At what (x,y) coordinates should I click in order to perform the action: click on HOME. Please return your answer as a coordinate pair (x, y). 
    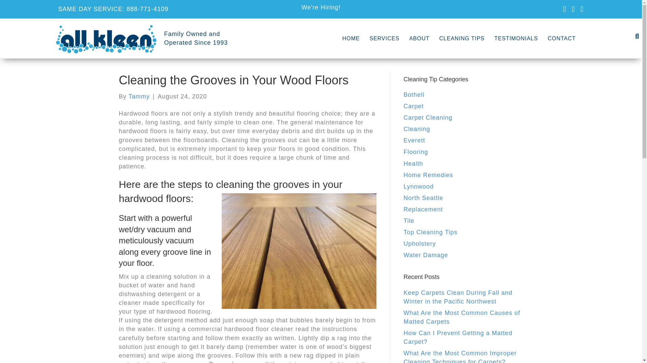
    Looking at the image, I should click on (516, 38).